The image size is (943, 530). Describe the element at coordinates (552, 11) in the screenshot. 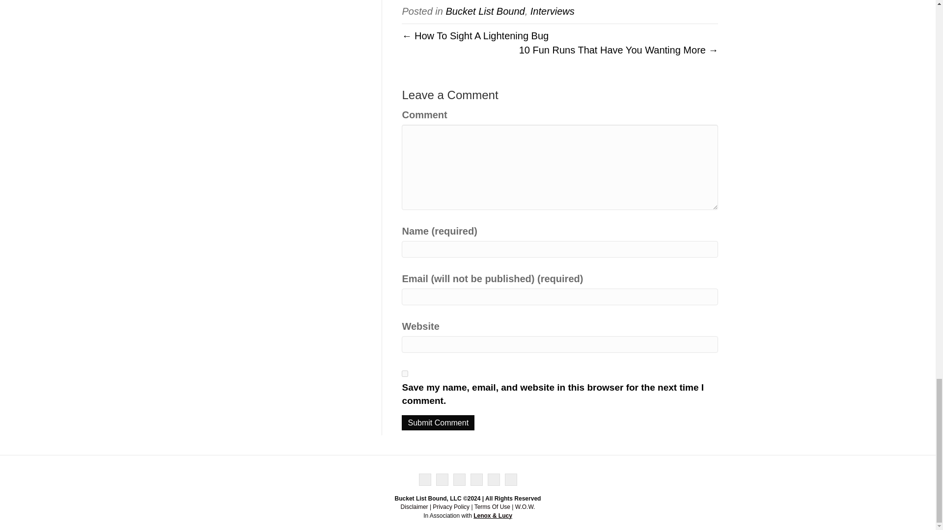

I see `Interviews` at that location.